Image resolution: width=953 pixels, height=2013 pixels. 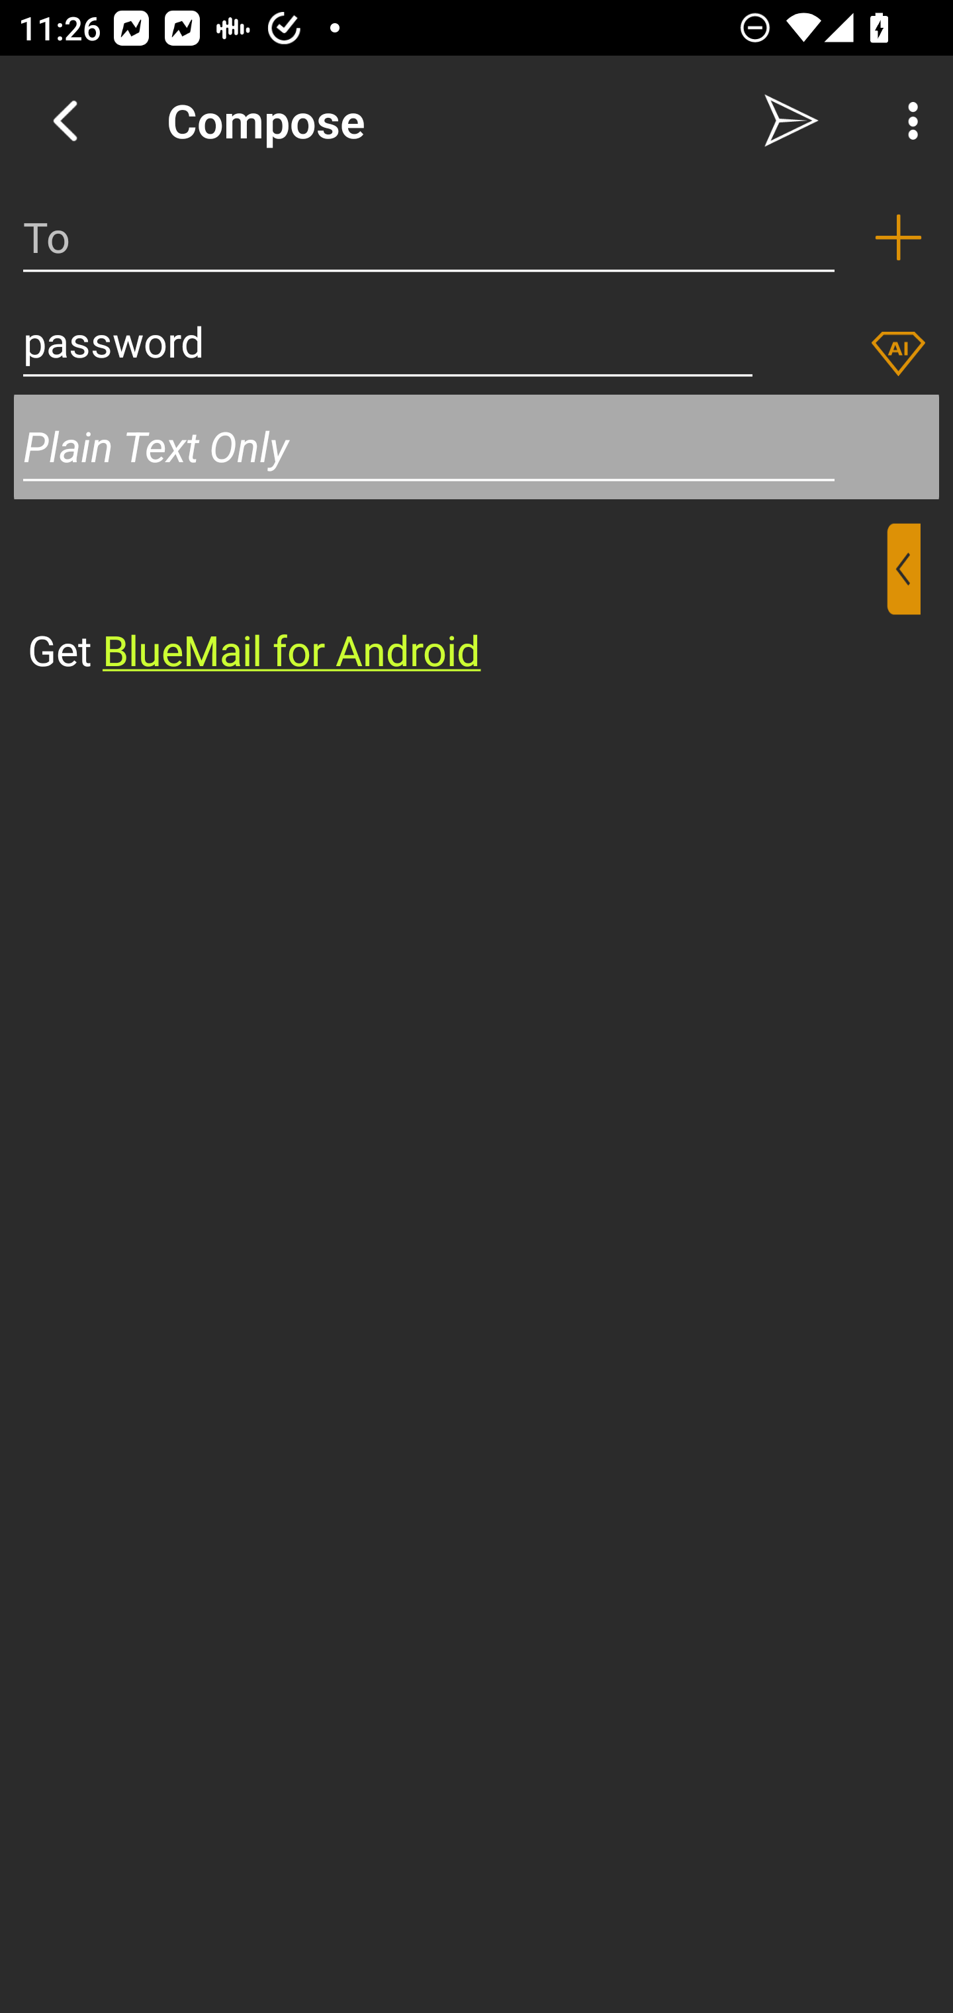 I want to click on Plain Text Only, so click(x=476, y=446).